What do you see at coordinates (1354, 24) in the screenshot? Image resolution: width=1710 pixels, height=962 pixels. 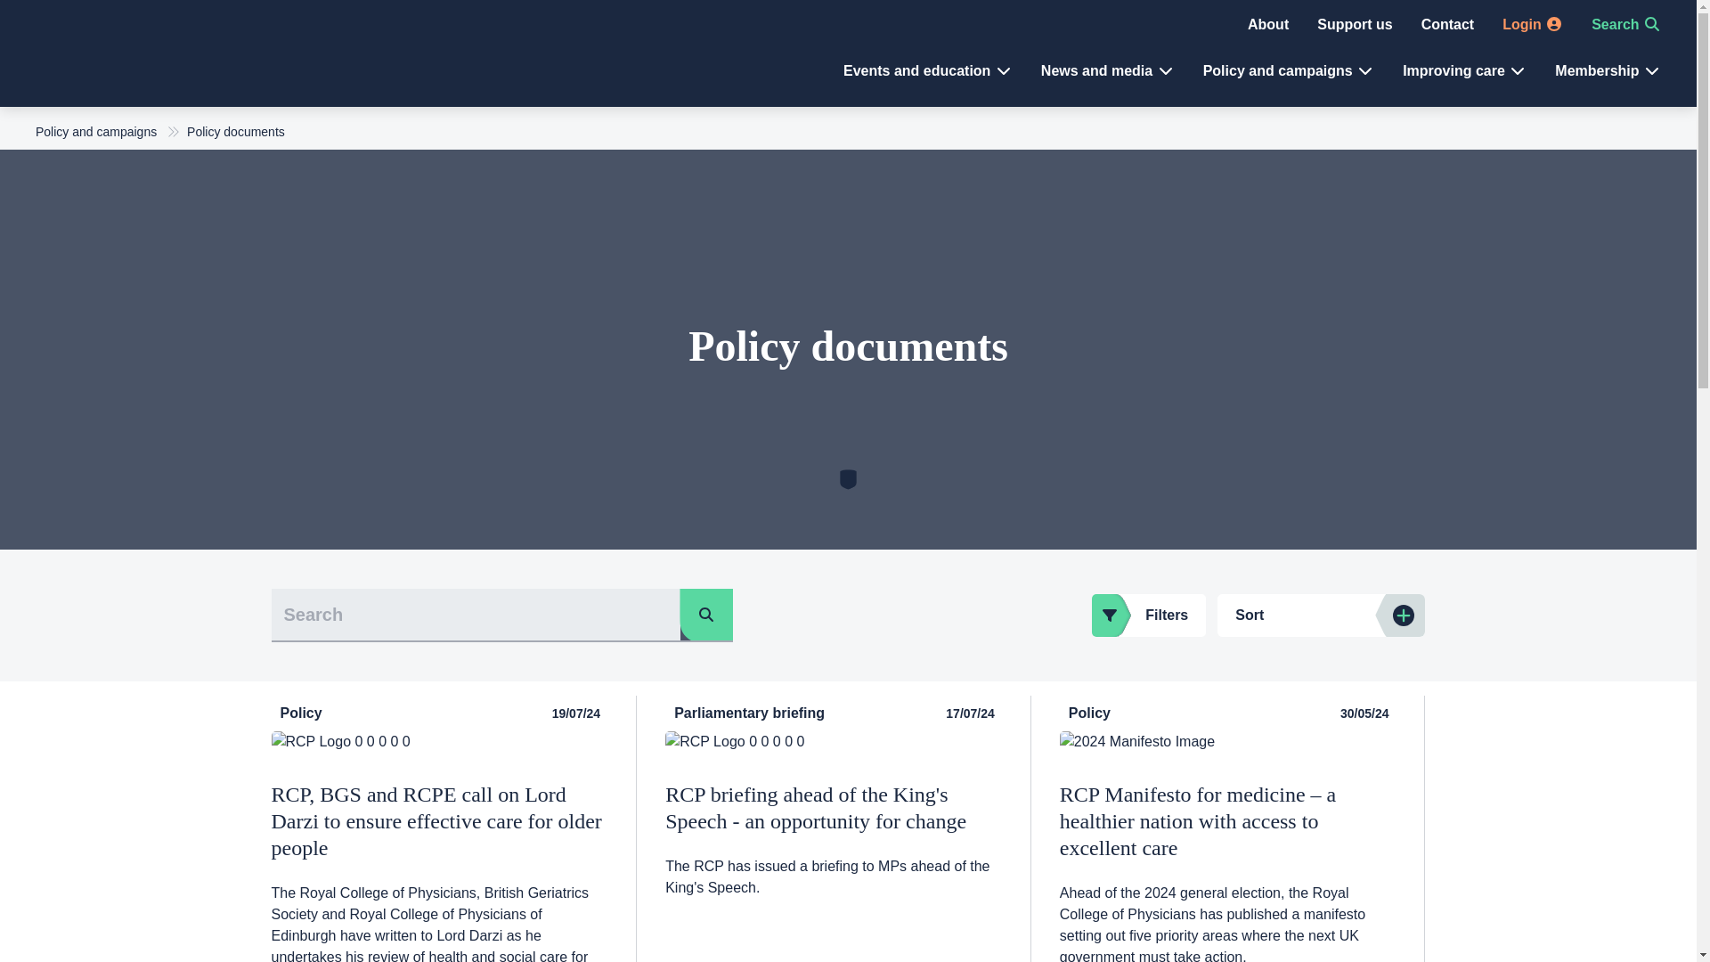 I see `Support us` at bounding box center [1354, 24].